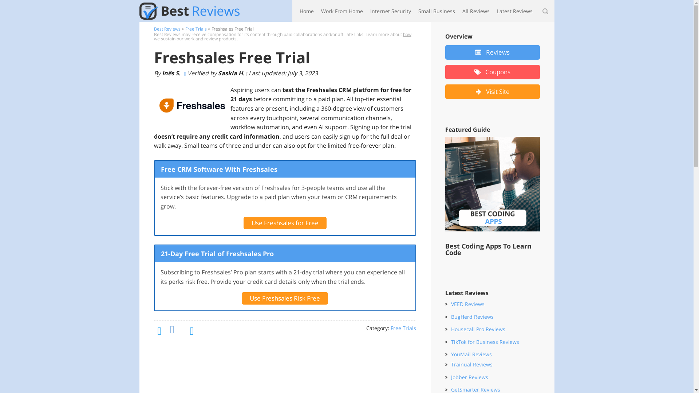  Describe the element at coordinates (220, 39) in the screenshot. I see `review products` at that location.